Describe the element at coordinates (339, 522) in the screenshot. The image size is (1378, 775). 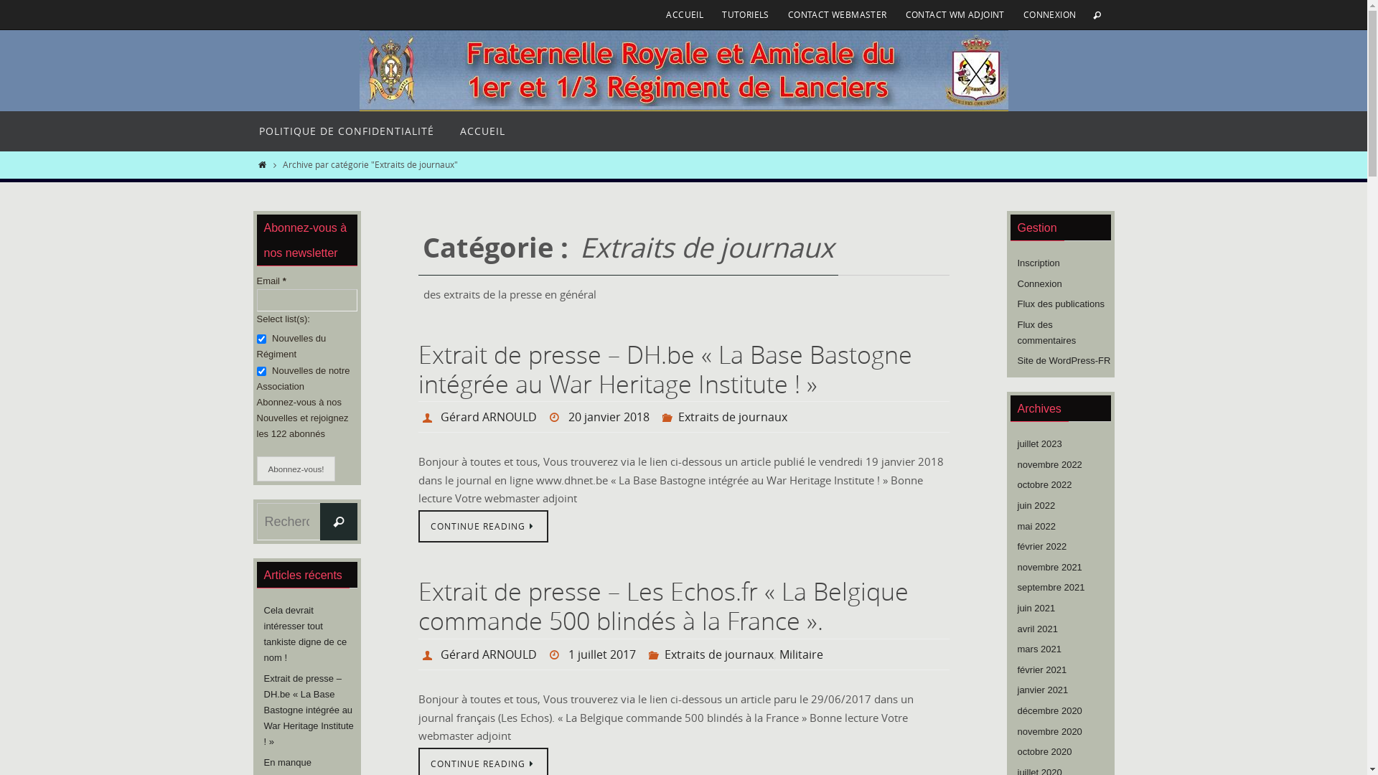
I see `Recherche` at that location.